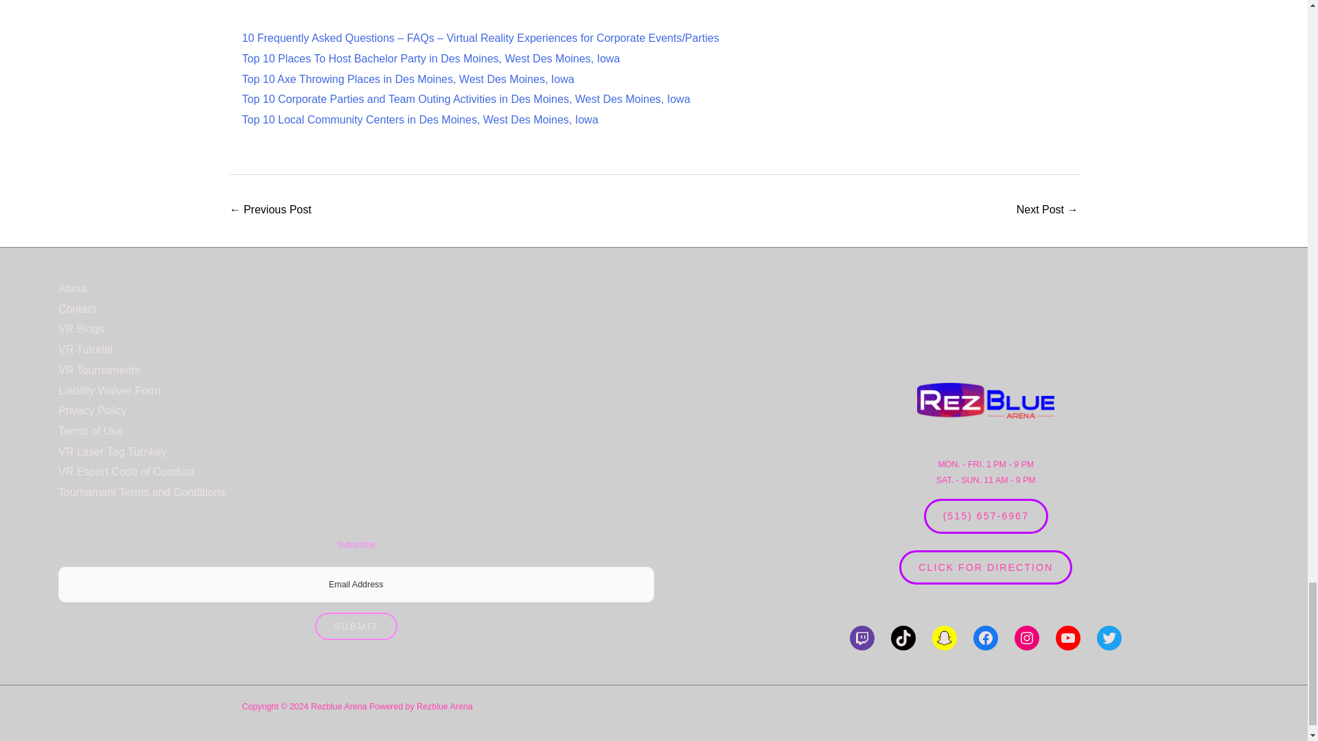 This screenshot has height=741, width=1318. I want to click on Top 10 Escape Rooms in Des Moines, West Des Moines, Iowa, so click(1047, 211).